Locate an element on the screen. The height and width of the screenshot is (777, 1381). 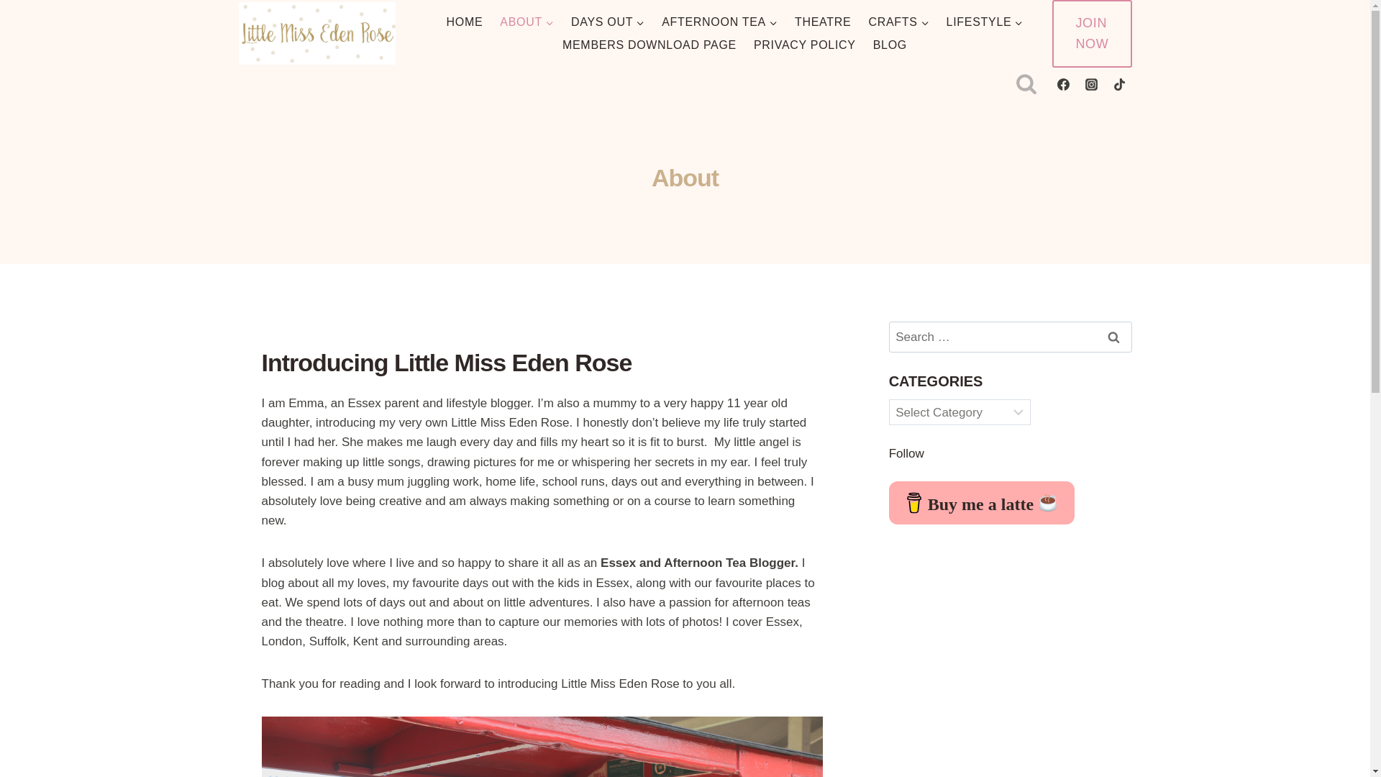
ABOUT is located at coordinates (527, 22).